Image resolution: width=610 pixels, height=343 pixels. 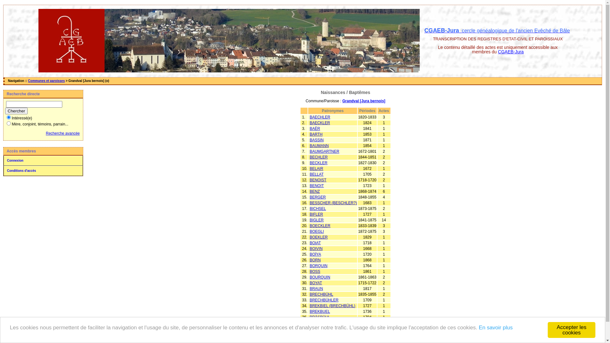 What do you see at coordinates (320, 123) in the screenshot?
I see `BAECKLER` at bounding box center [320, 123].